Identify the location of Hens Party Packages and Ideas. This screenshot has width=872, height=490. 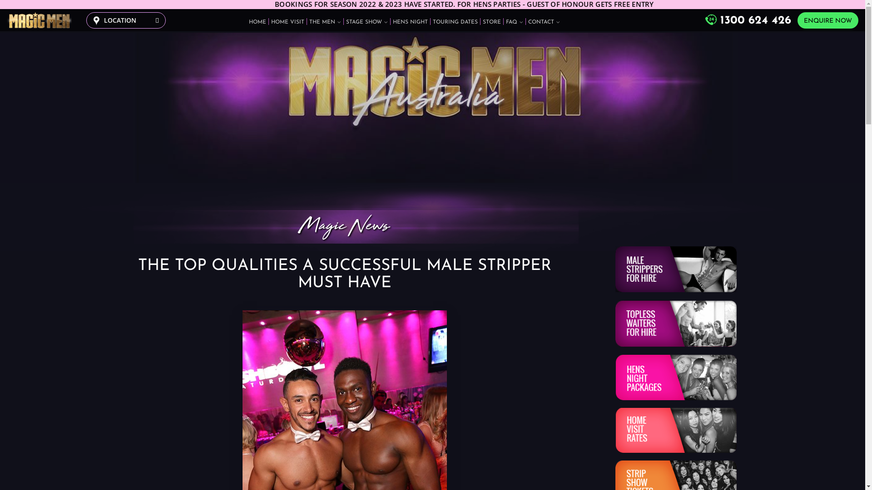
(676, 377).